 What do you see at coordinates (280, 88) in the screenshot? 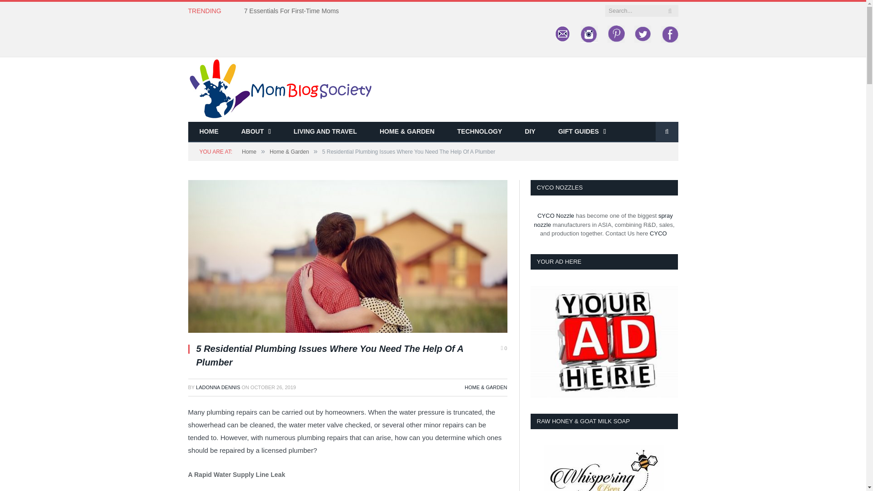
I see `Mom Blog Society` at bounding box center [280, 88].